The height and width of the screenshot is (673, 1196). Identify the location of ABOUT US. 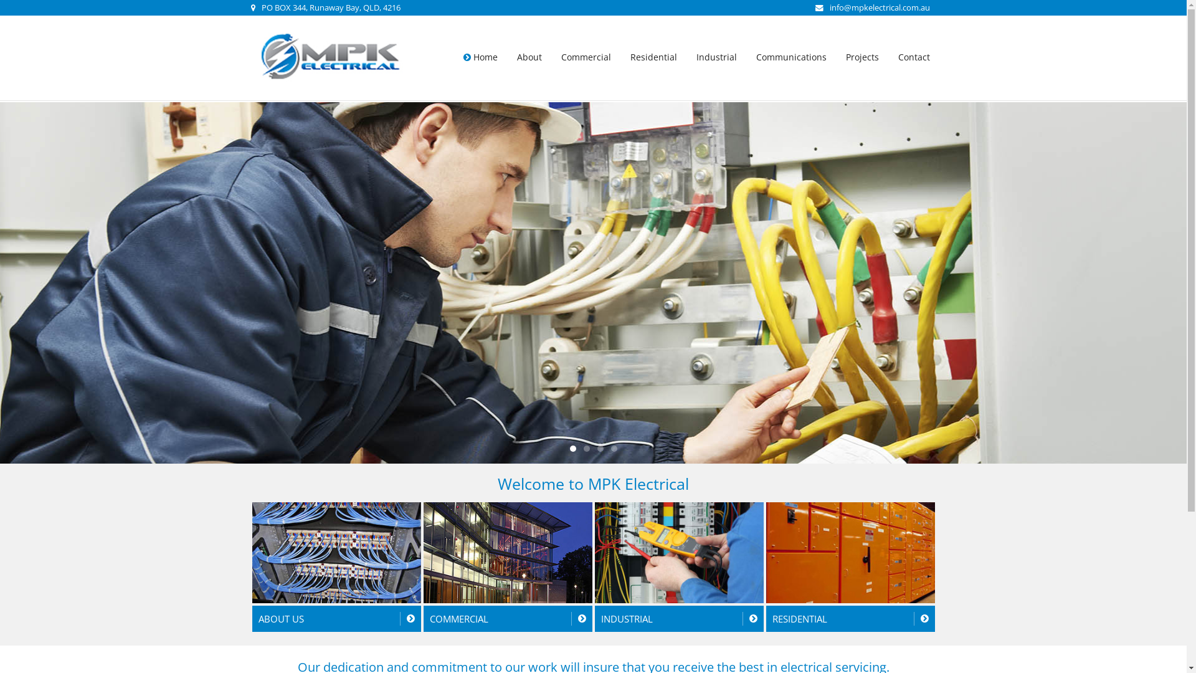
(336, 567).